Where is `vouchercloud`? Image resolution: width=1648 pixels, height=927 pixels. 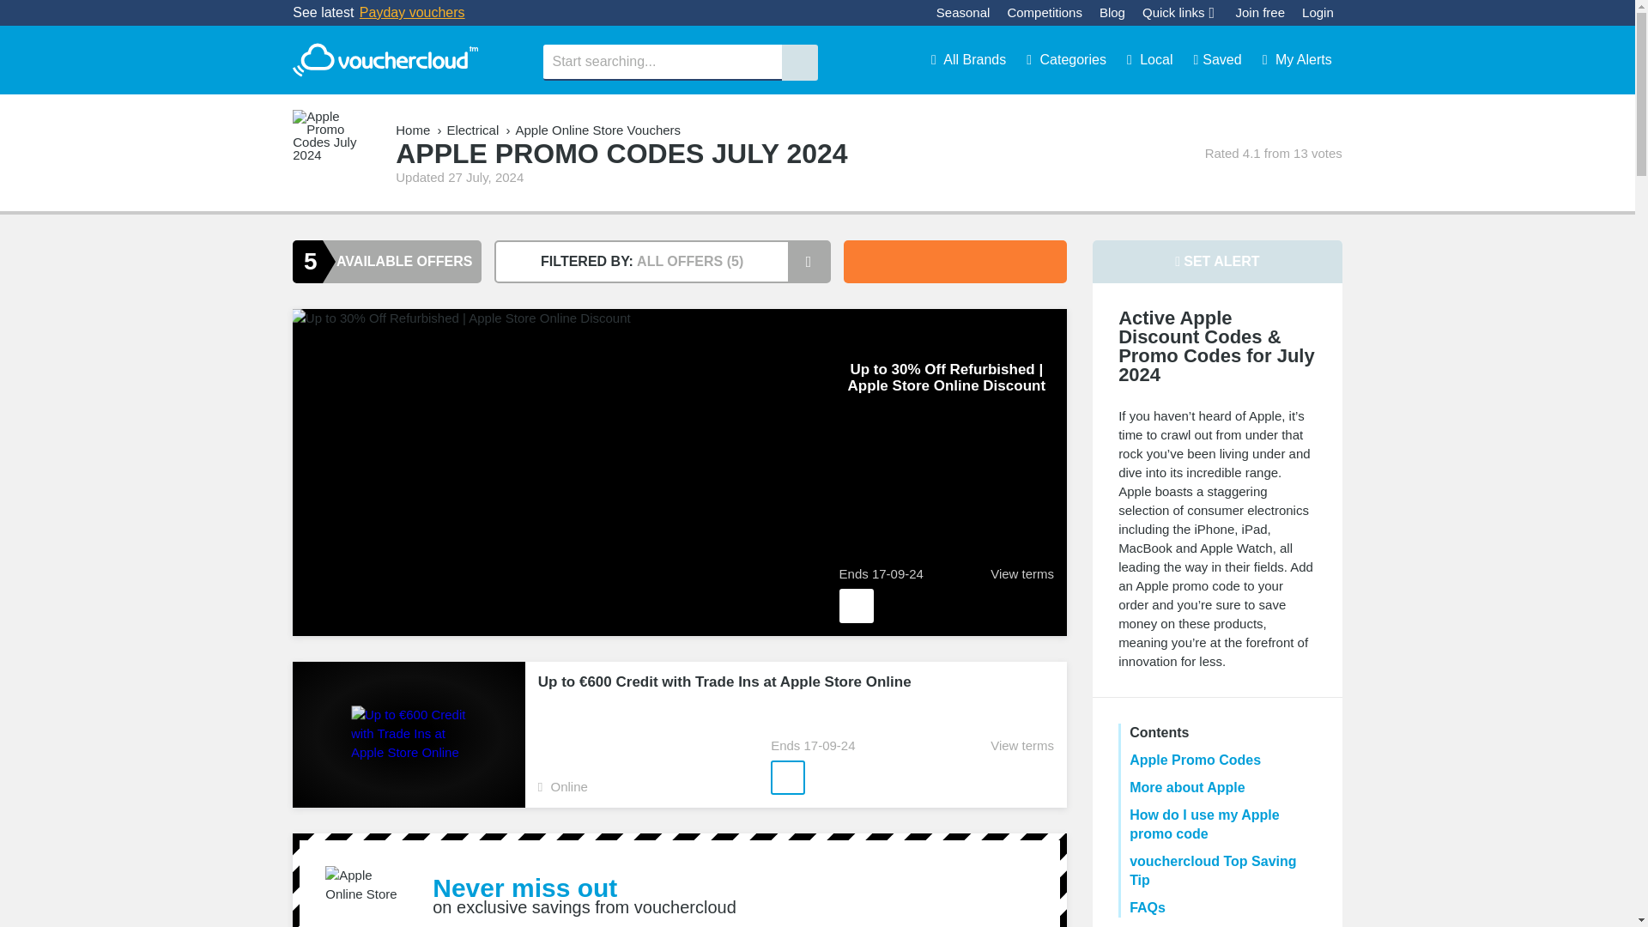
vouchercloud is located at coordinates (385, 60).